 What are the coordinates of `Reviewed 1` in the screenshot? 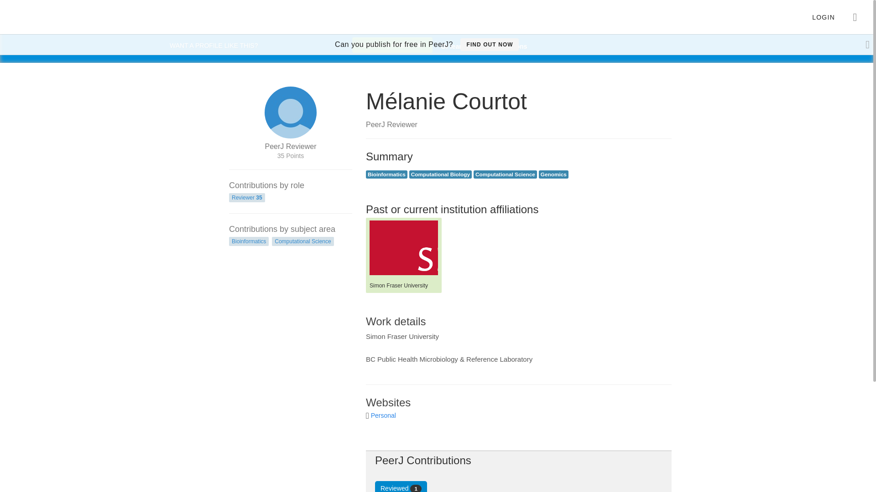 It's located at (401, 487).